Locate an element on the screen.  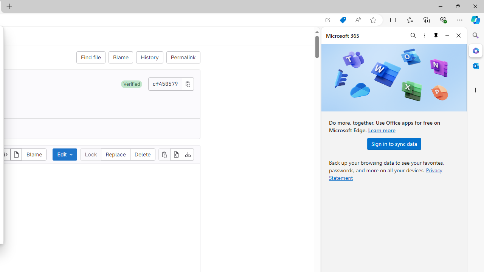
Favorites is located at coordinates (410, 20).